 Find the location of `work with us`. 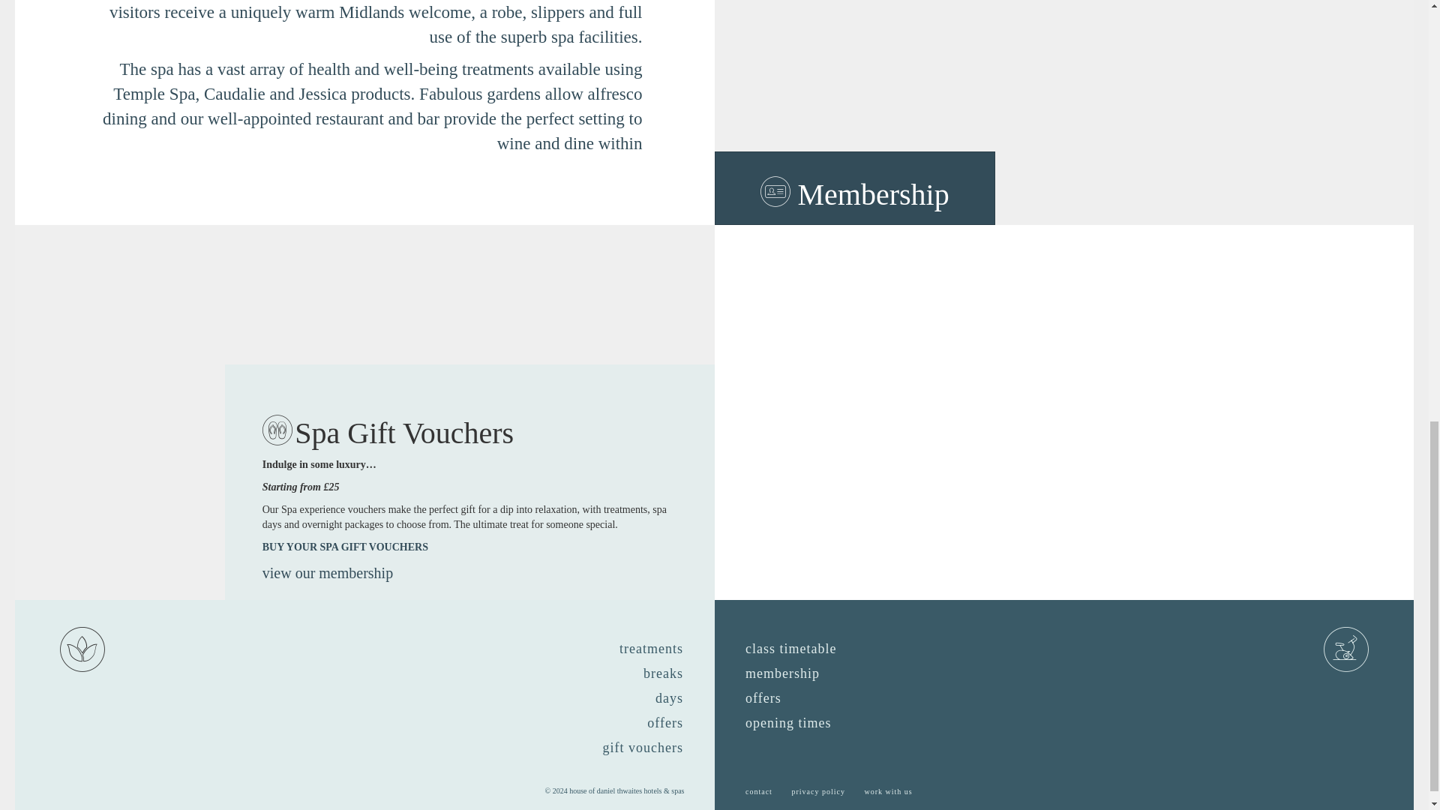

work with us is located at coordinates (888, 792).